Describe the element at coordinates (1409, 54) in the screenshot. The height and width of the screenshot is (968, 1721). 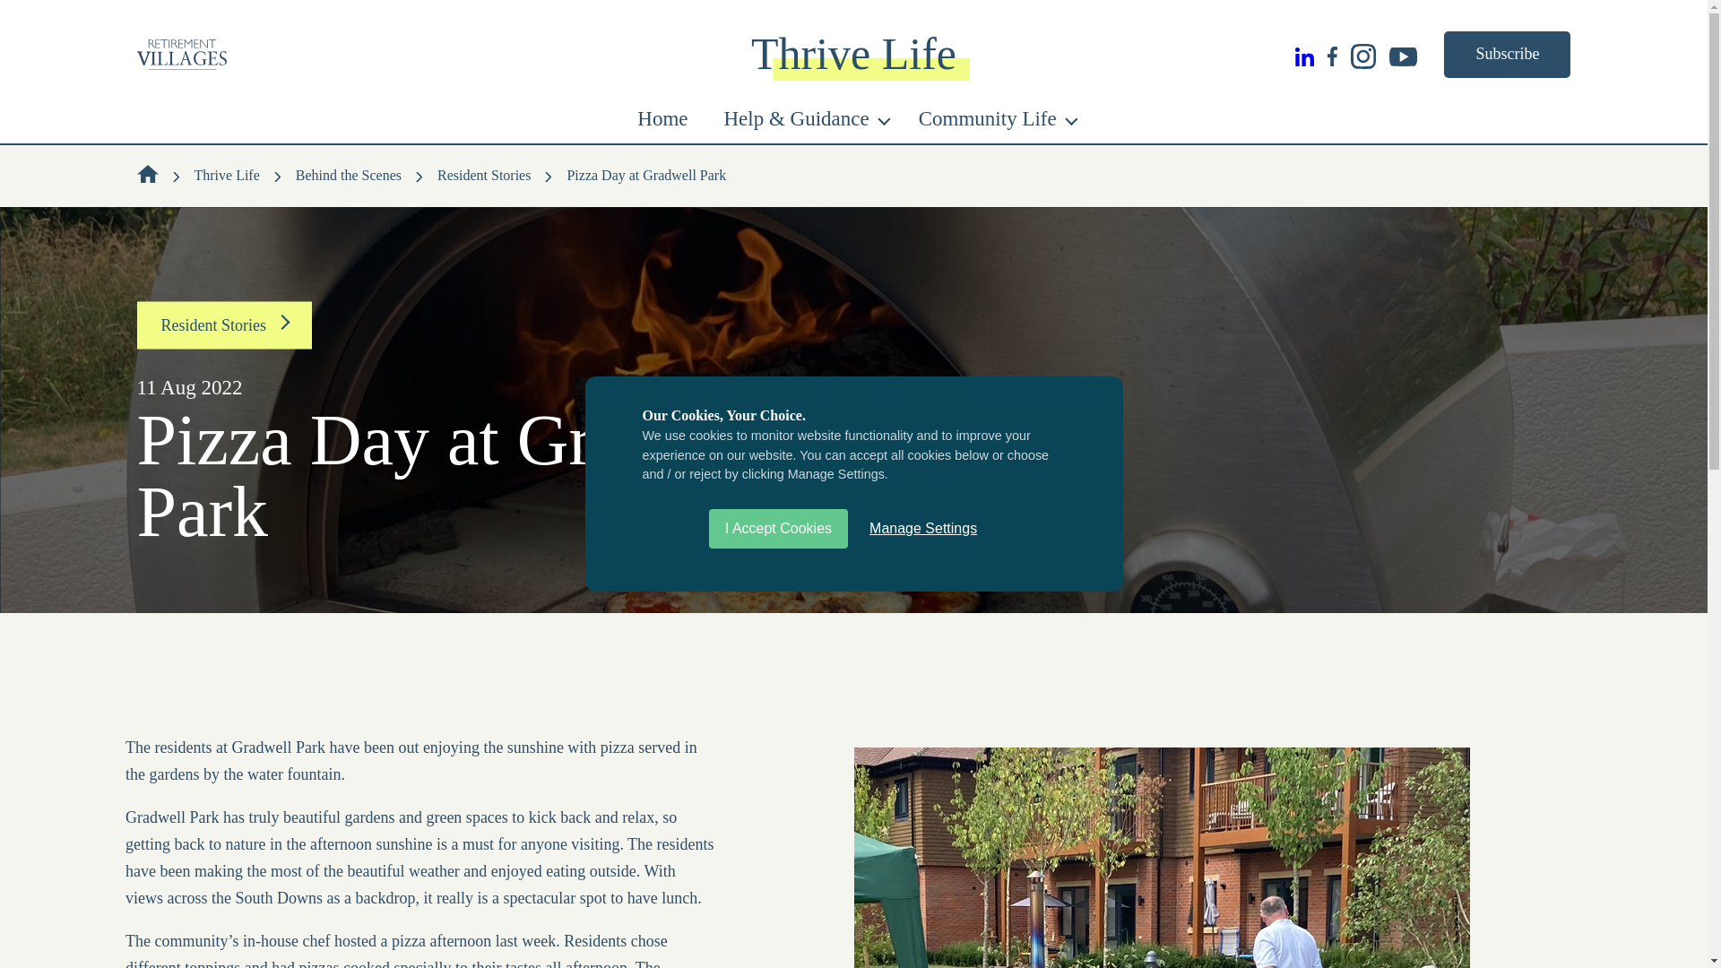
I see `Youtube` at that location.